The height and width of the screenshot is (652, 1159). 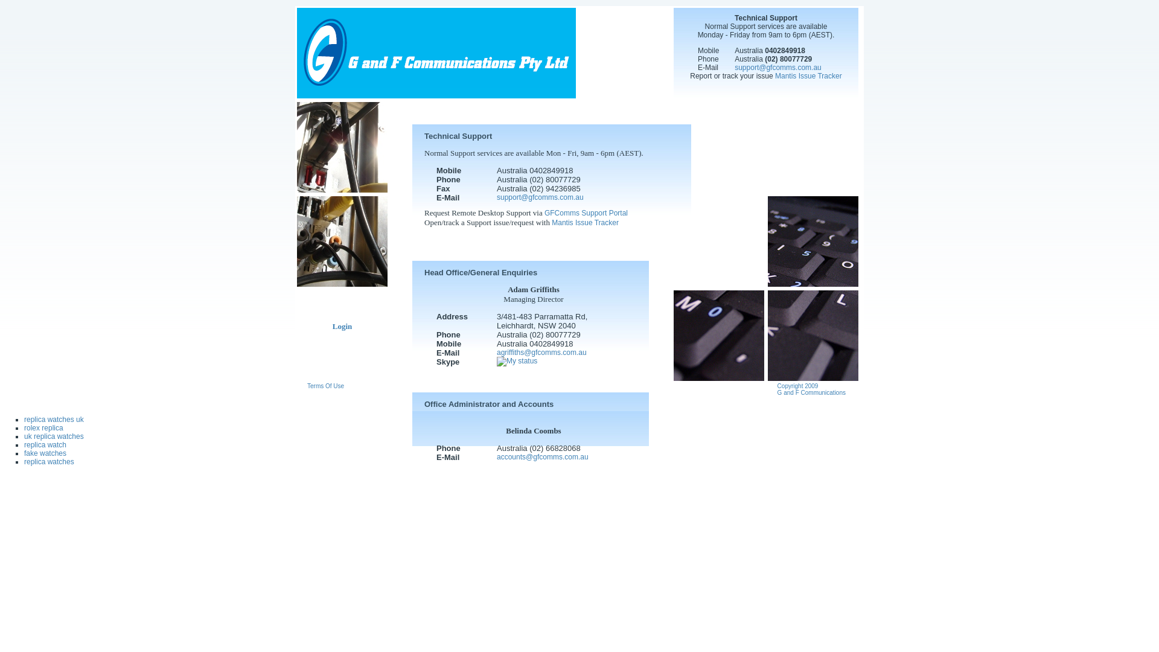 I want to click on G and F Communications, so click(x=436, y=96).